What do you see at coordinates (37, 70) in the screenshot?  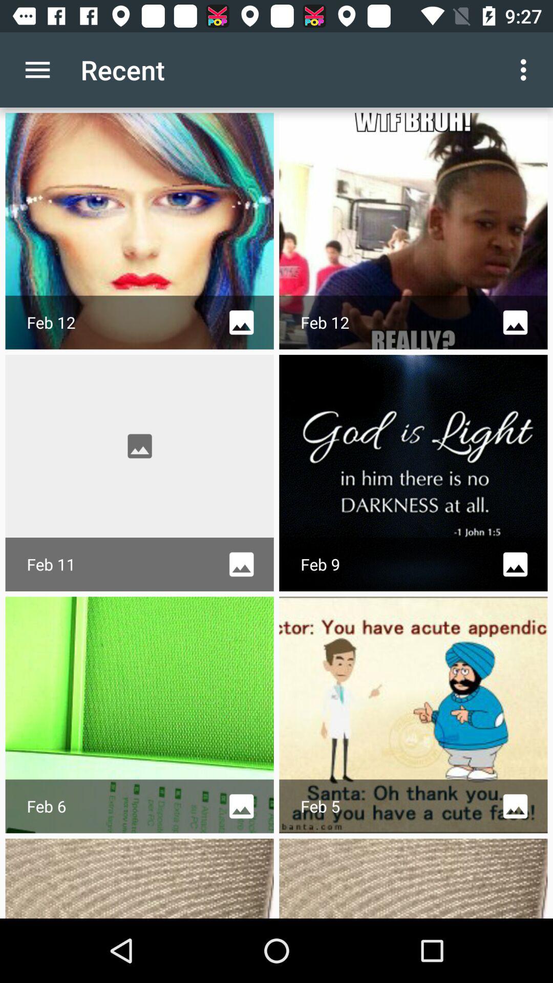 I see `choose the app next to the recent item` at bounding box center [37, 70].